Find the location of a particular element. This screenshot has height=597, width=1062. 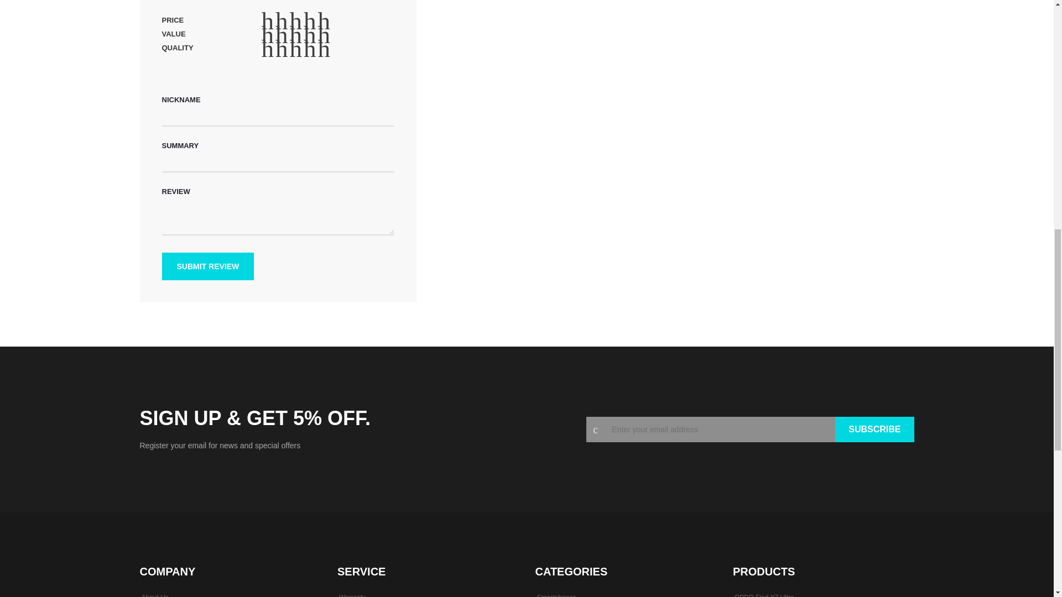

2 stars is located at coordinates (275, 21).